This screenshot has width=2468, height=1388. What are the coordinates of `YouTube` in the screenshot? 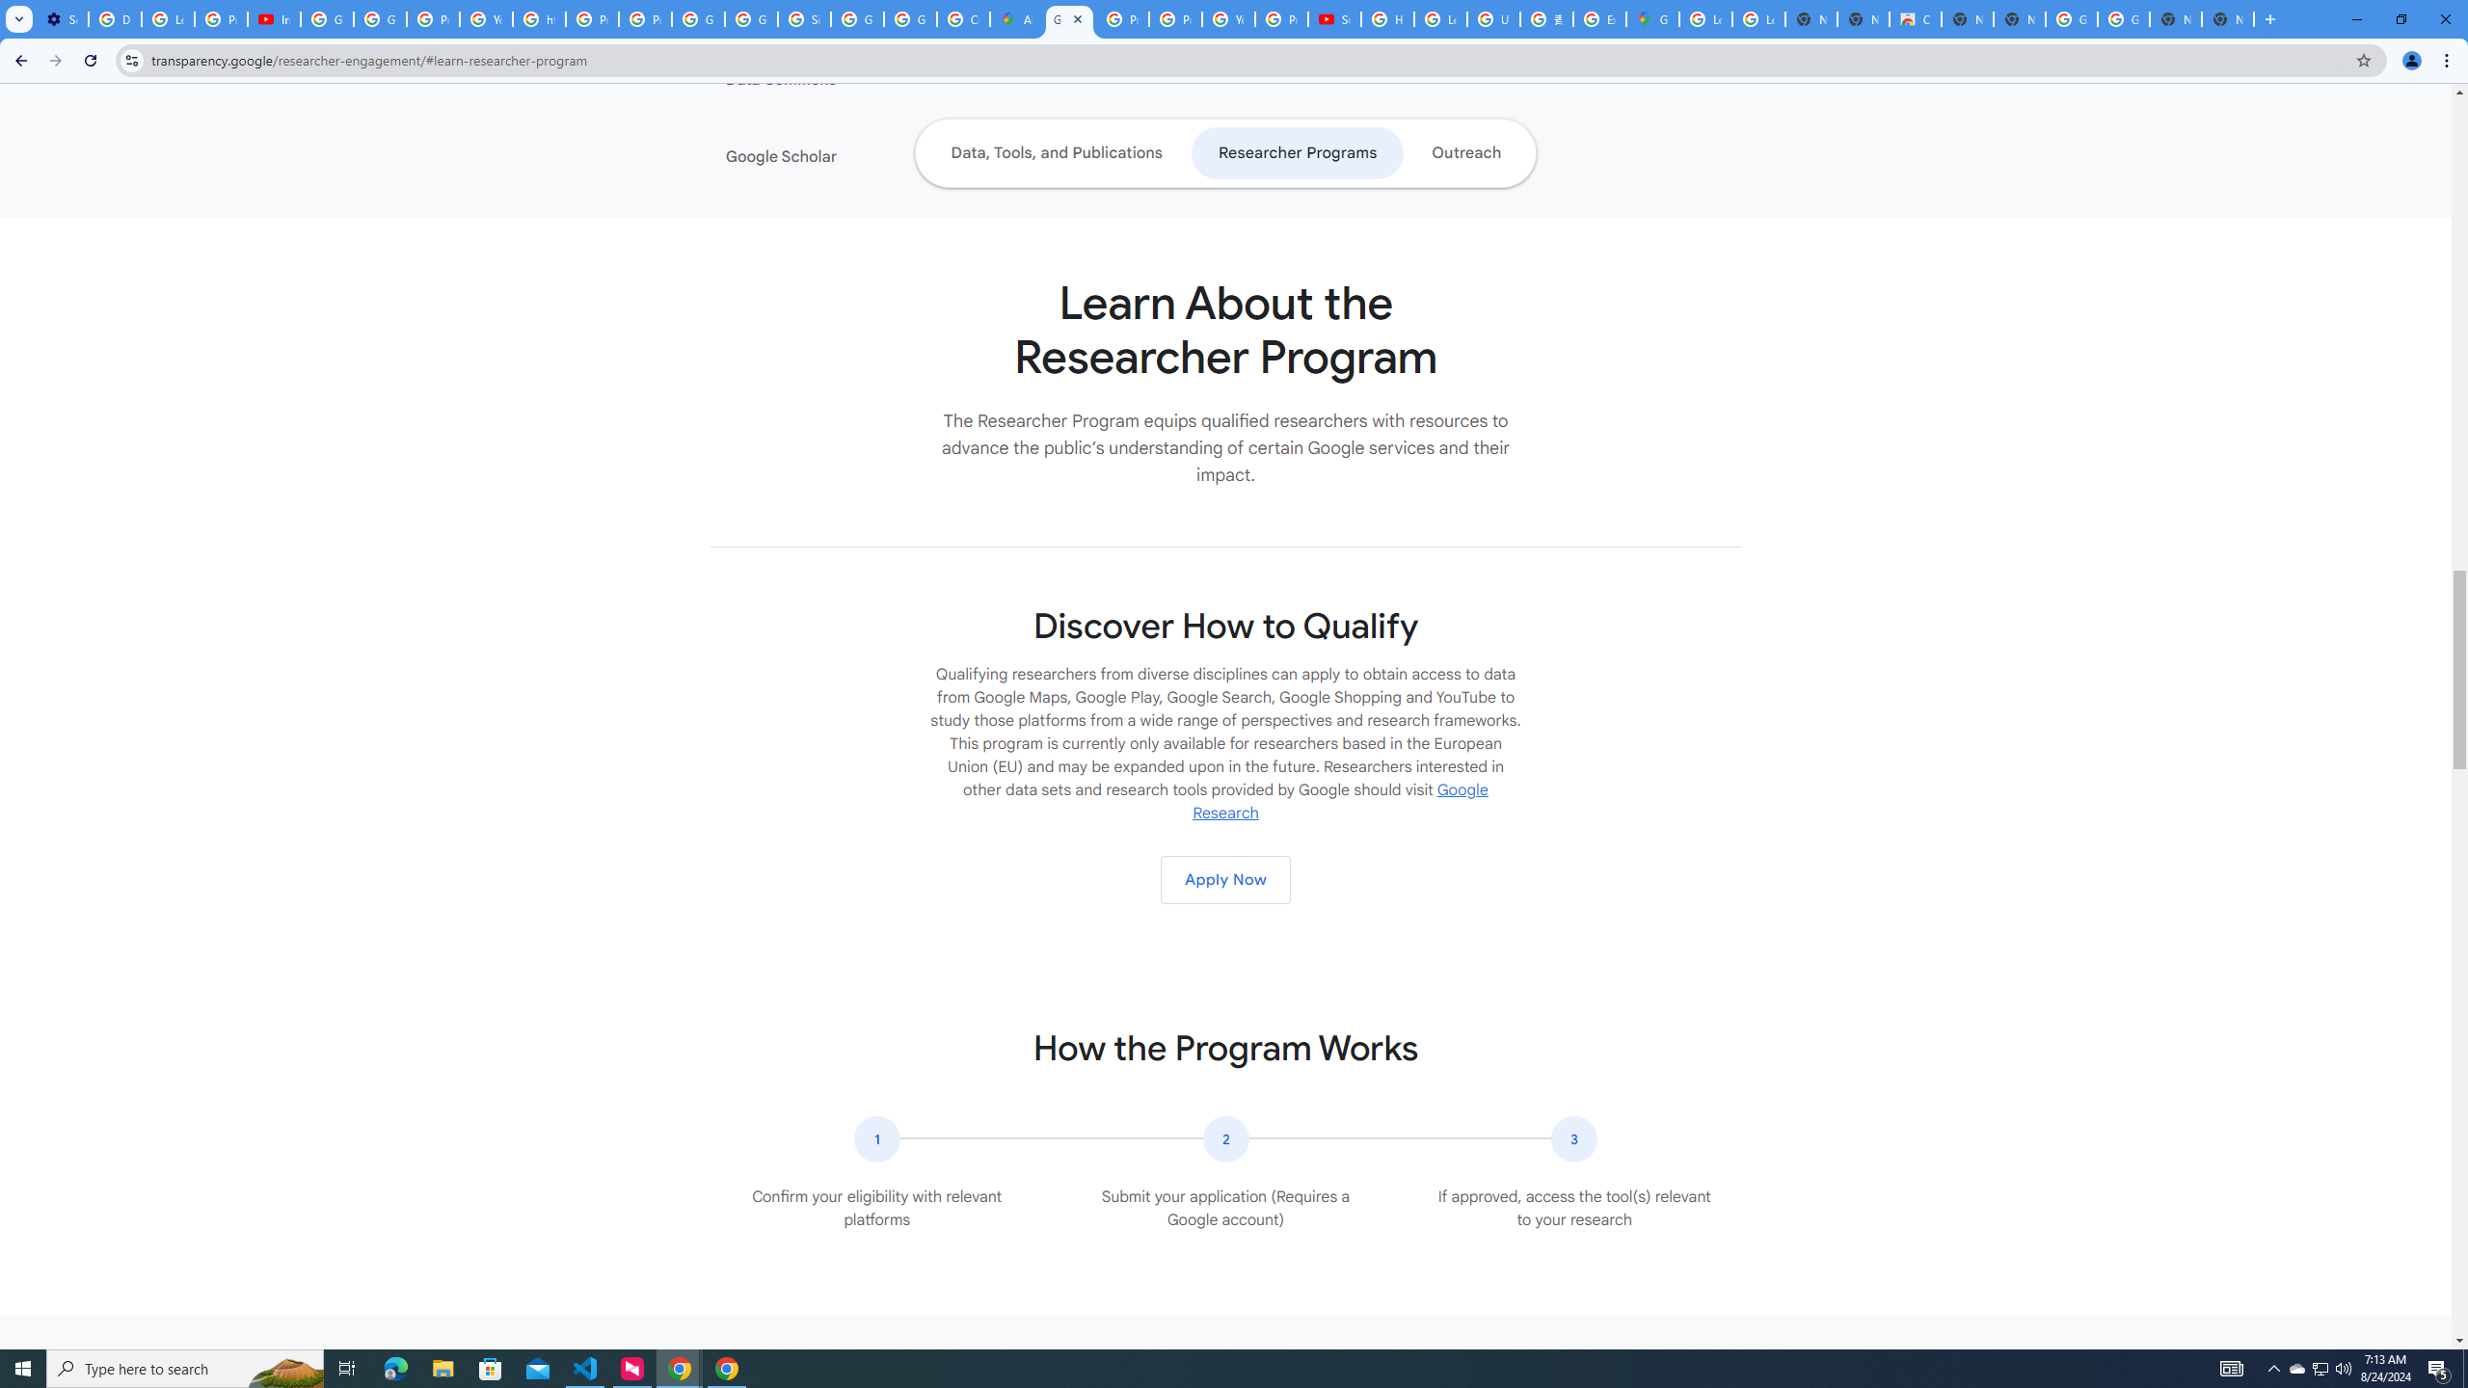 It's located at (1228, 19).